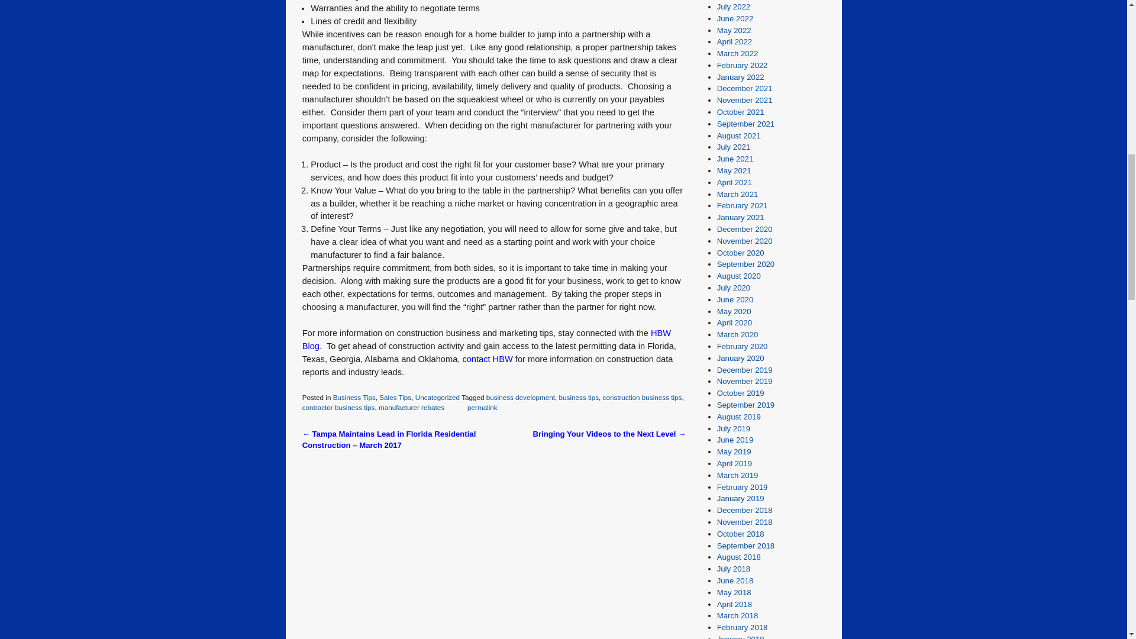 The height and width of the screenshot is (639, 1136). What do you see at coordinates (482, 407) in the screenshot?
I see `permalink` at bounding box center [482, 407].